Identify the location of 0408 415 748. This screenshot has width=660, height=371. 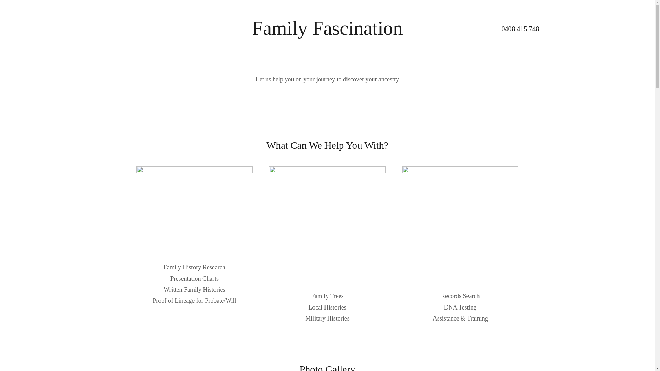
(520, 29).